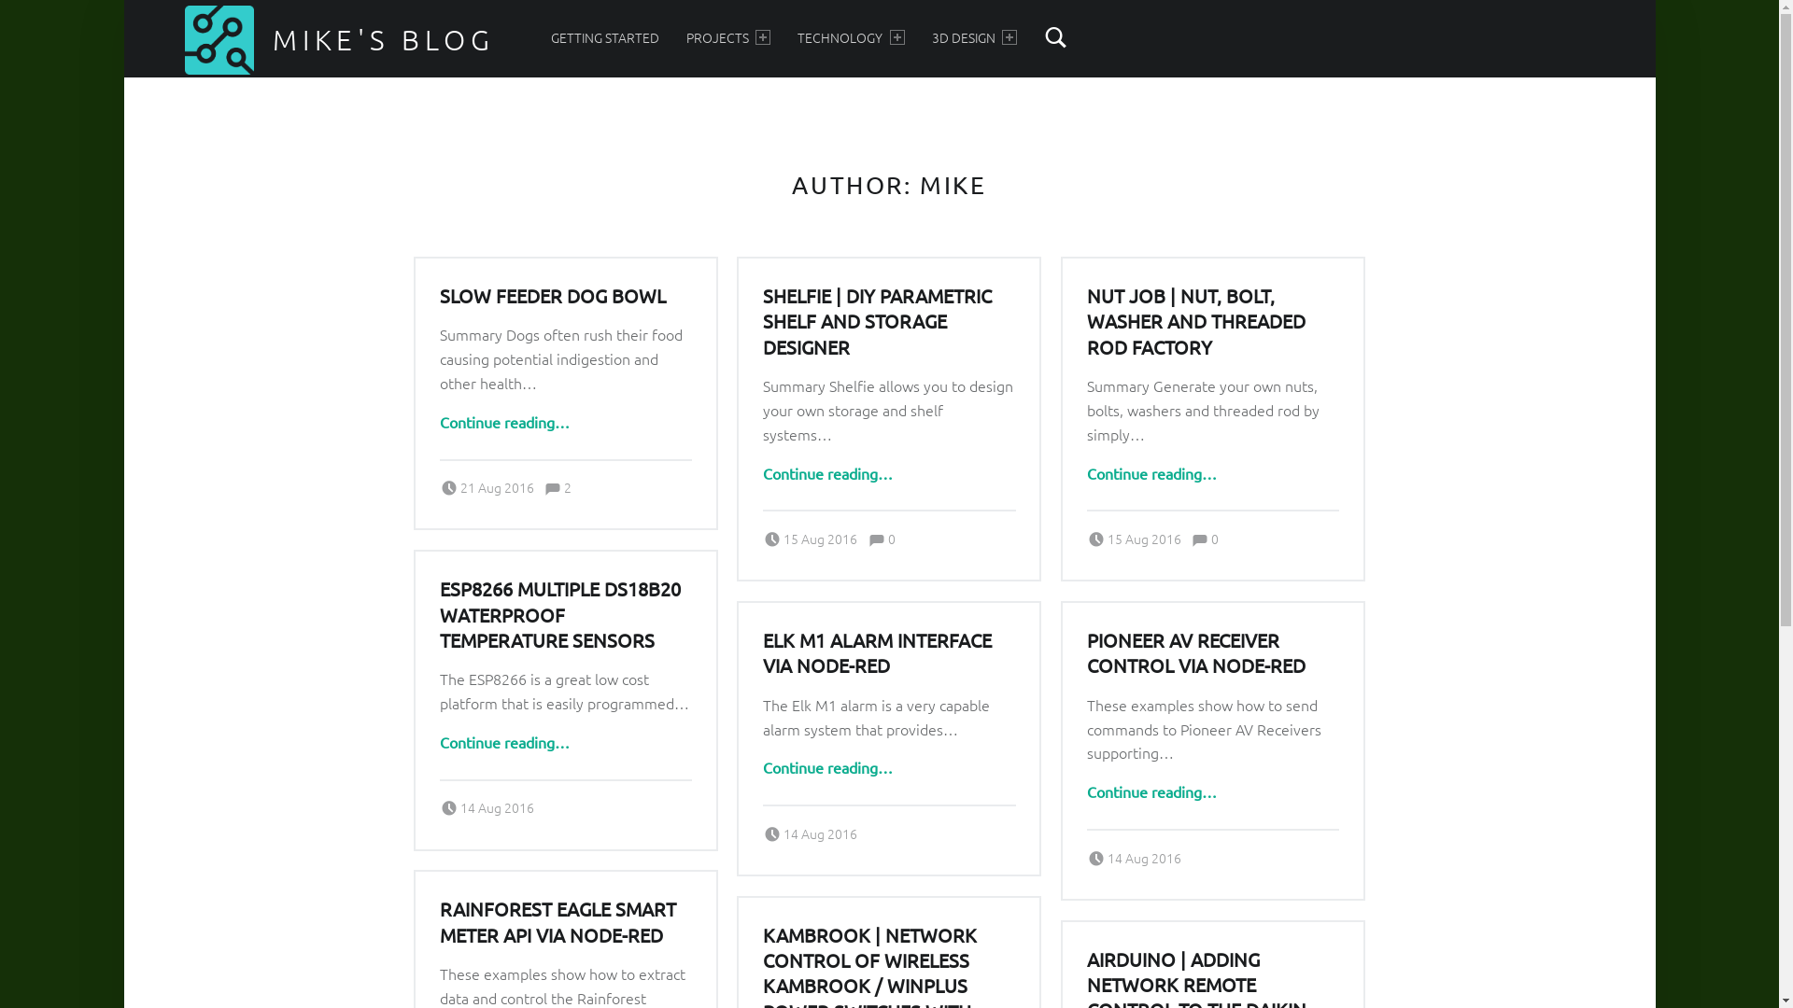 The image size is (1793, 1008). Describe the element at coordinates (1196, 321) in the screenshot. I see `NUT JOB | NUT, BOLT, WASHER AND THREADED ROD FACTORY` at that location.